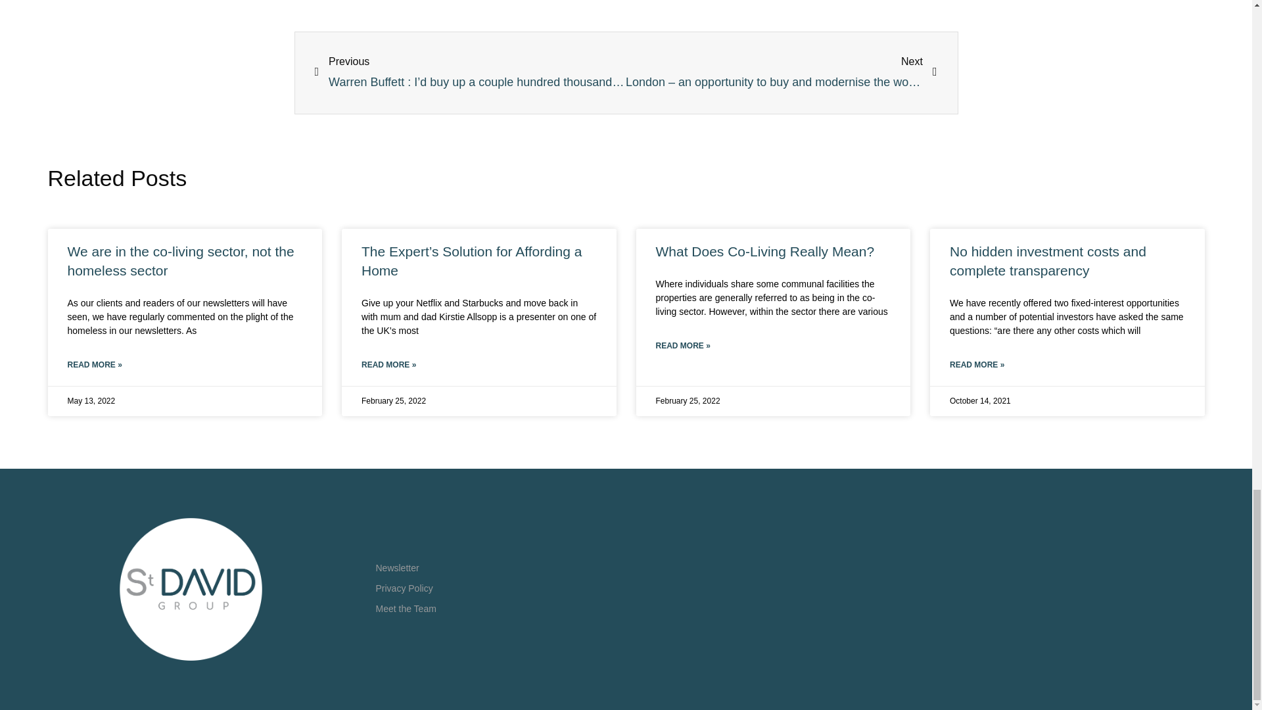  Describe the element at coordinates (397, 569) in the screenshot. I see `Newsletter` at that location.